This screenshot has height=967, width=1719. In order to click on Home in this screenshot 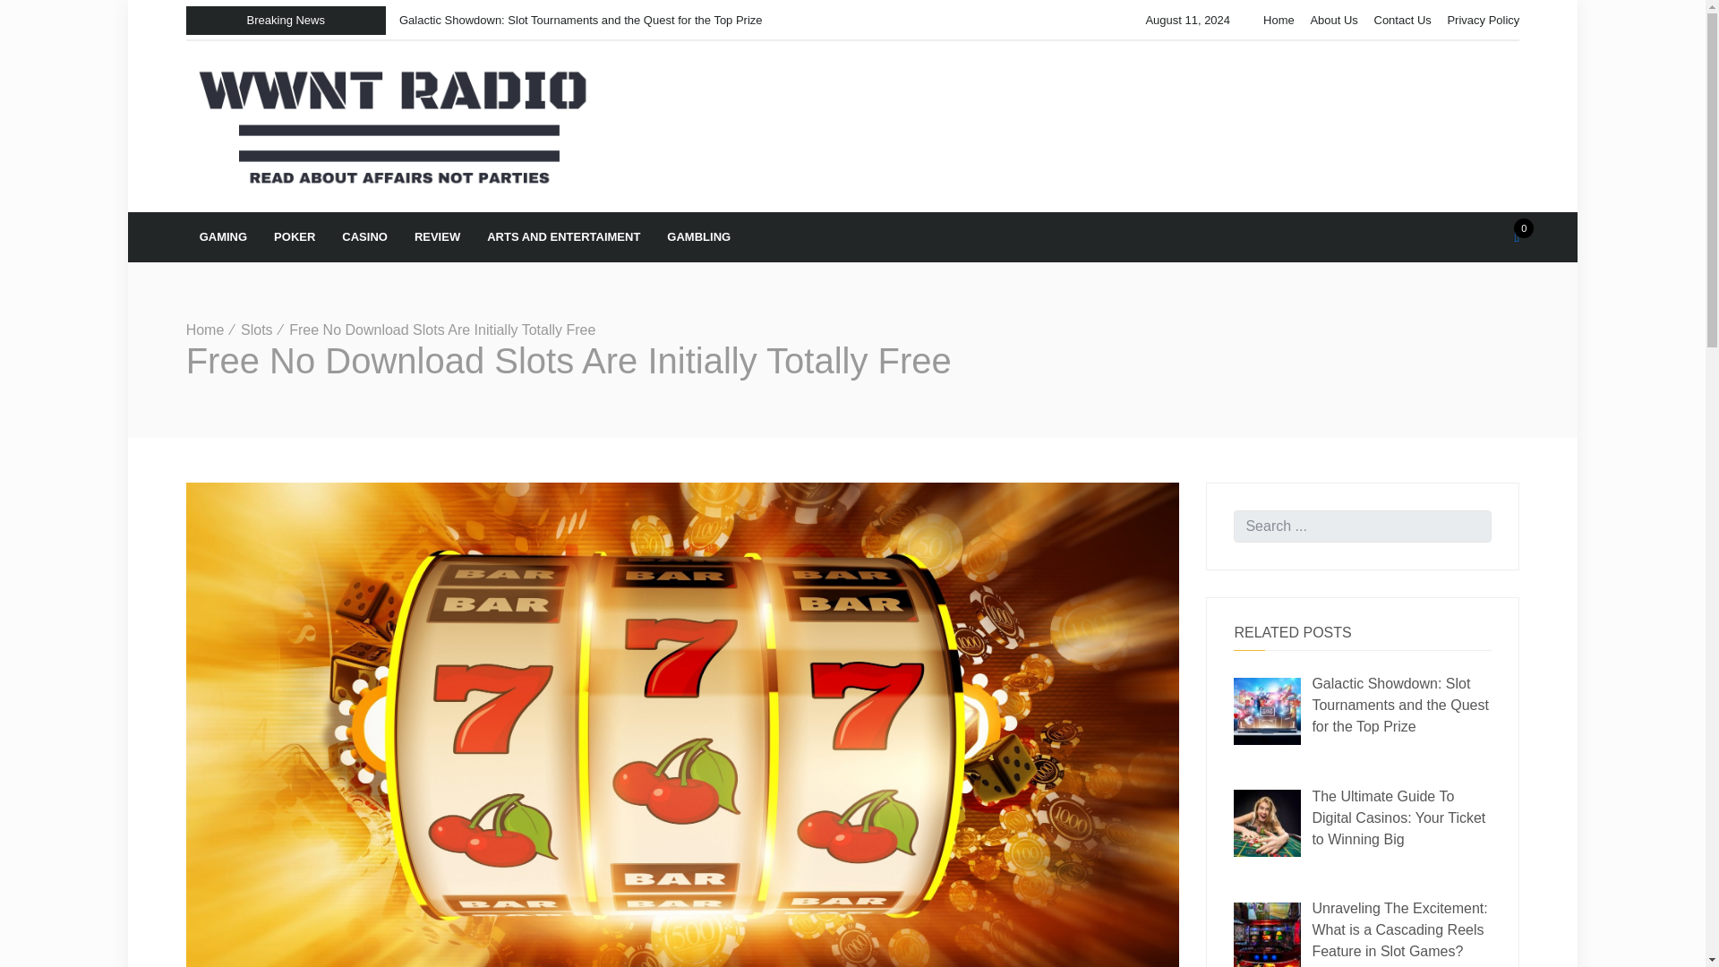, I will do `click(205, 329)`.